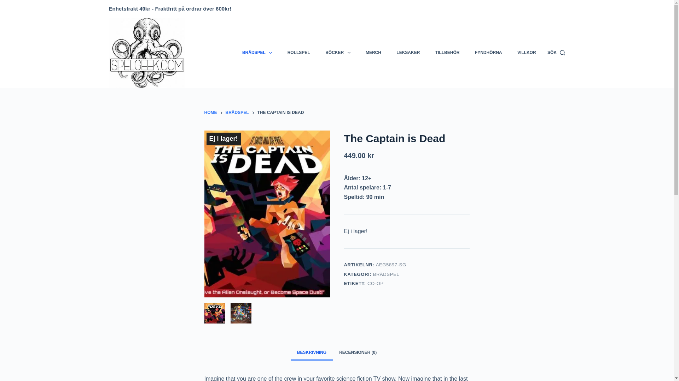  I want to click on Skip to content, so click(7, 4).